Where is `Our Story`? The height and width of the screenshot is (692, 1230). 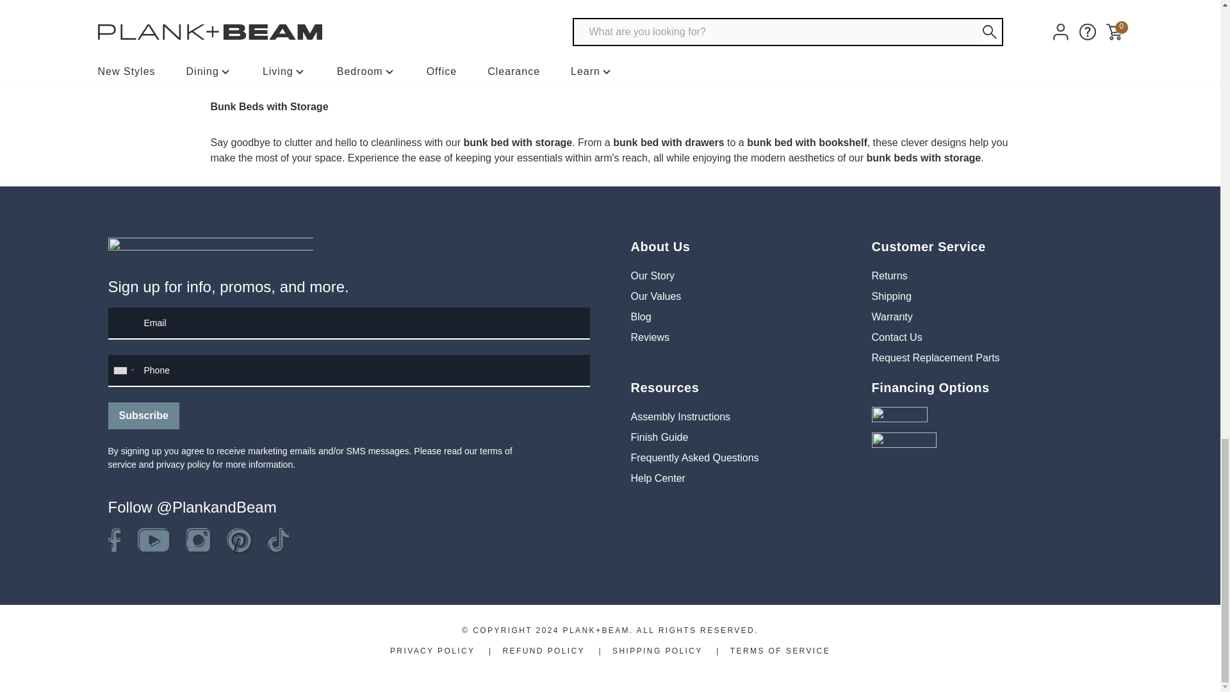
Our Story is located at coordinates (652, 276).